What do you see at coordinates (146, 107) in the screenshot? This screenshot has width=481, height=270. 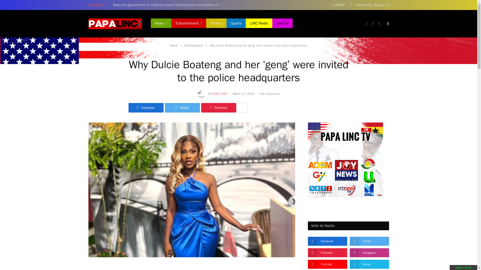 I see `Share on Facebook` at bounding box center [146, 107].